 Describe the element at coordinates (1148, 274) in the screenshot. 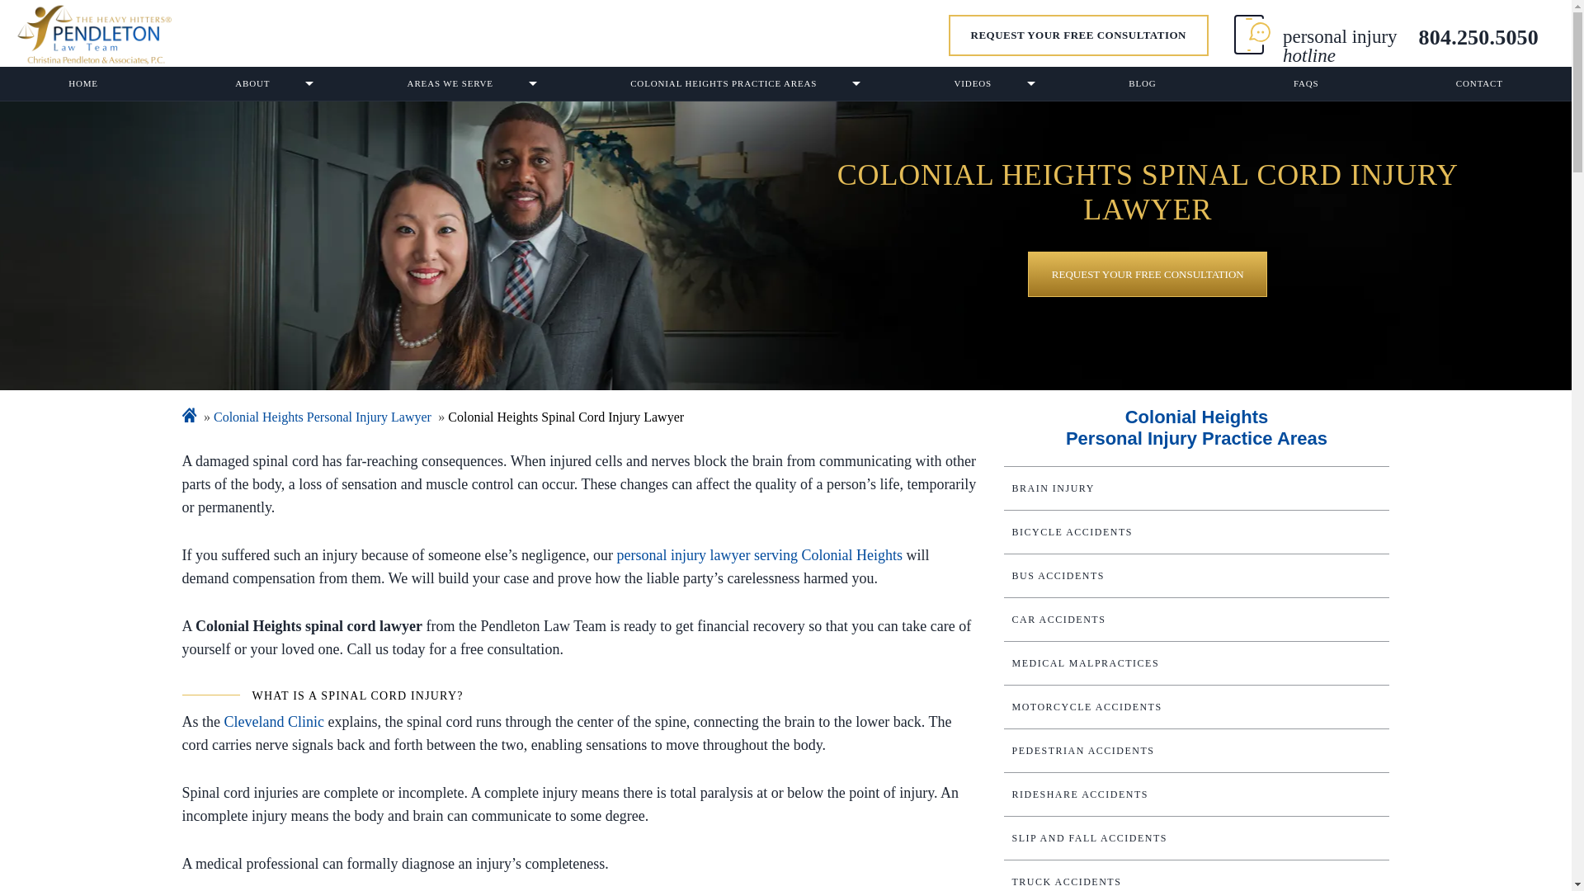

I see `REQUEST YOUR FREE CONSULTATION` at that location.